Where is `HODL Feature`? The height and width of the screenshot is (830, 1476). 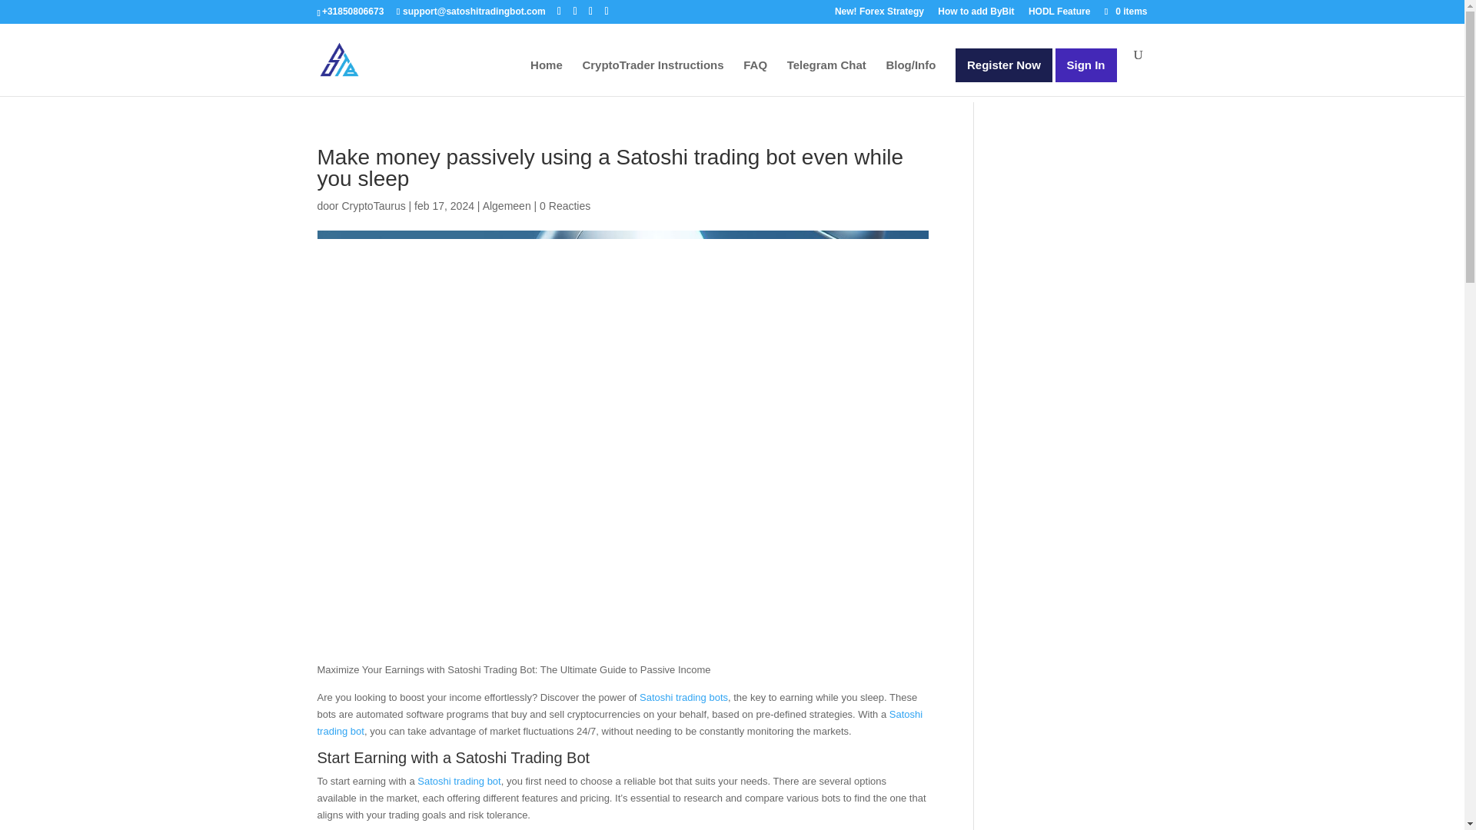
HODL Feature is located at coordinates (1059, 15).